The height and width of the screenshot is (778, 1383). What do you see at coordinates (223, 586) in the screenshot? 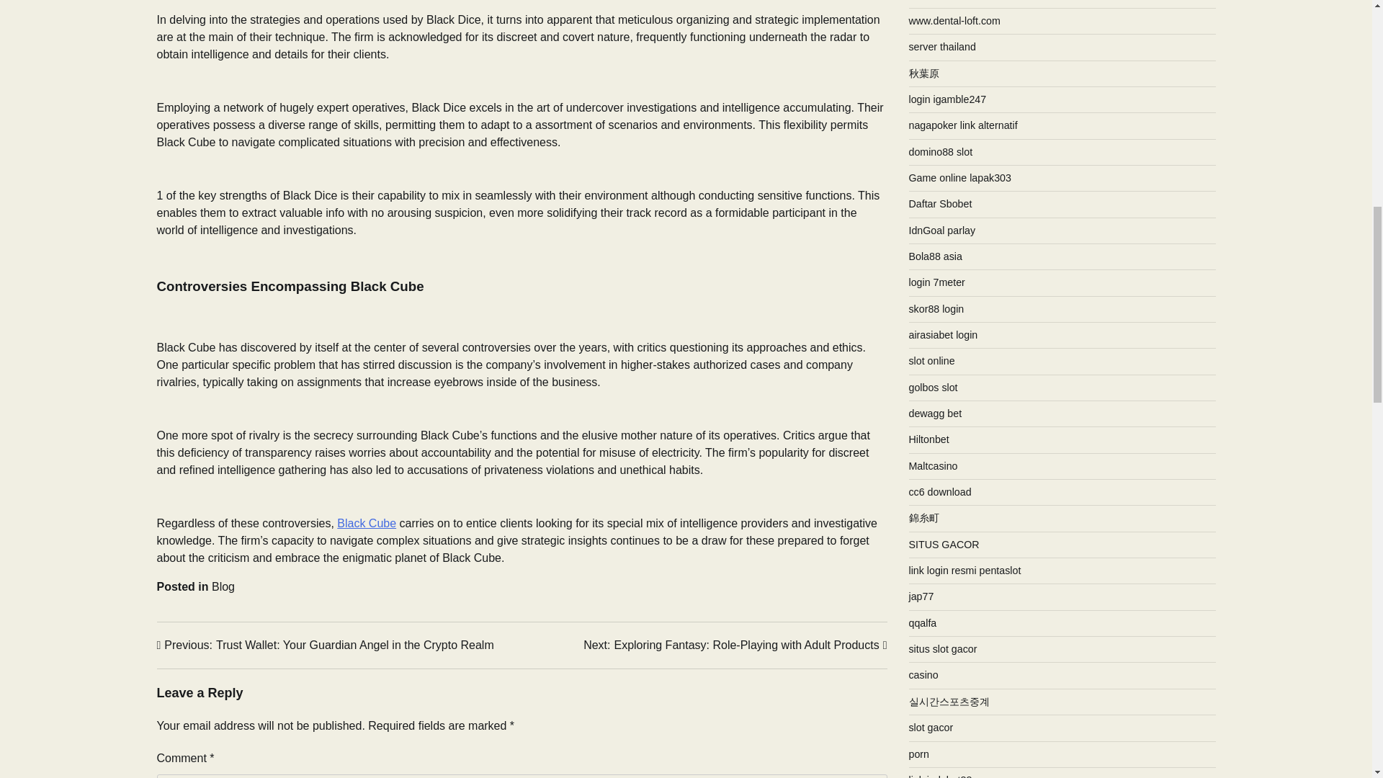
I see `Blog` at bounding box center [223, 586].